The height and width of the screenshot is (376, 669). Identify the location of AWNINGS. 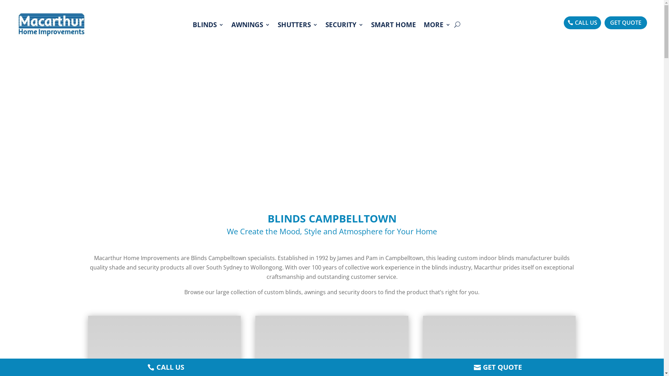
(251, 25).